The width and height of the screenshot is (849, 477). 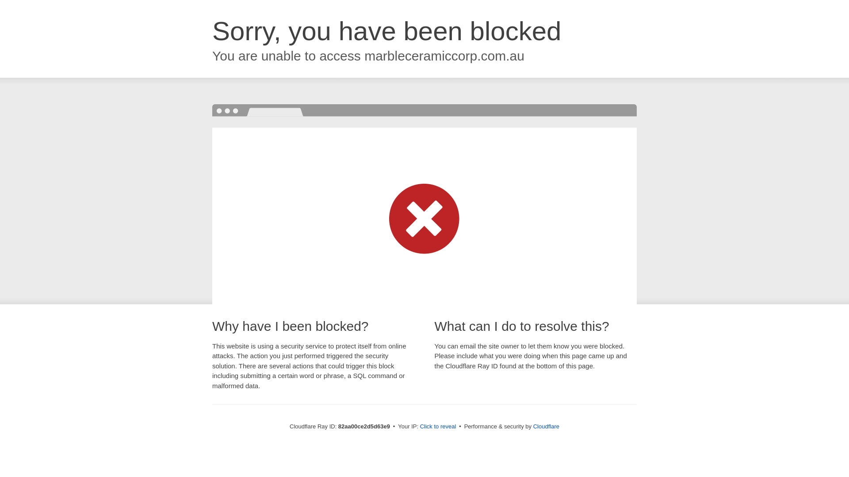 I want to click on Click to reveal, so click(x=438, y=427).